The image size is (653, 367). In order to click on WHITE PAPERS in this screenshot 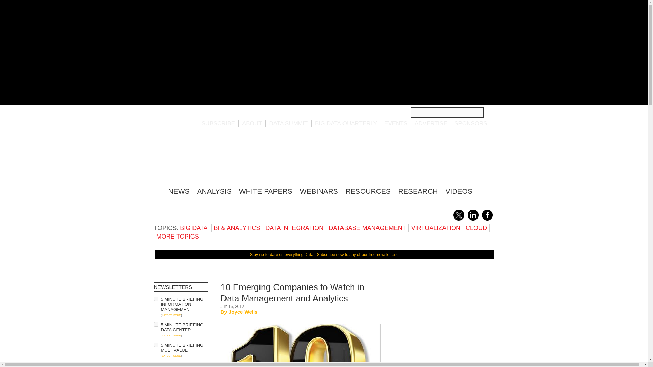, I will do `click(266, 191)`.